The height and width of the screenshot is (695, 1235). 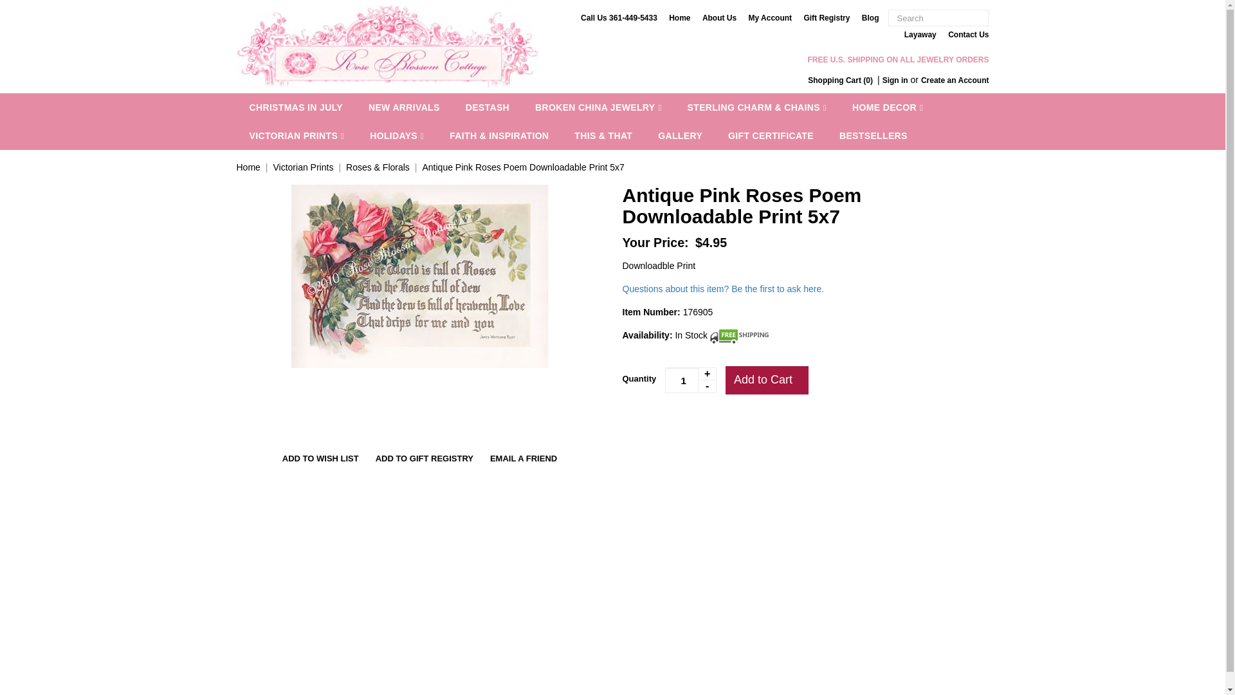 I want to click on Blog, so click(x=871, y=17).